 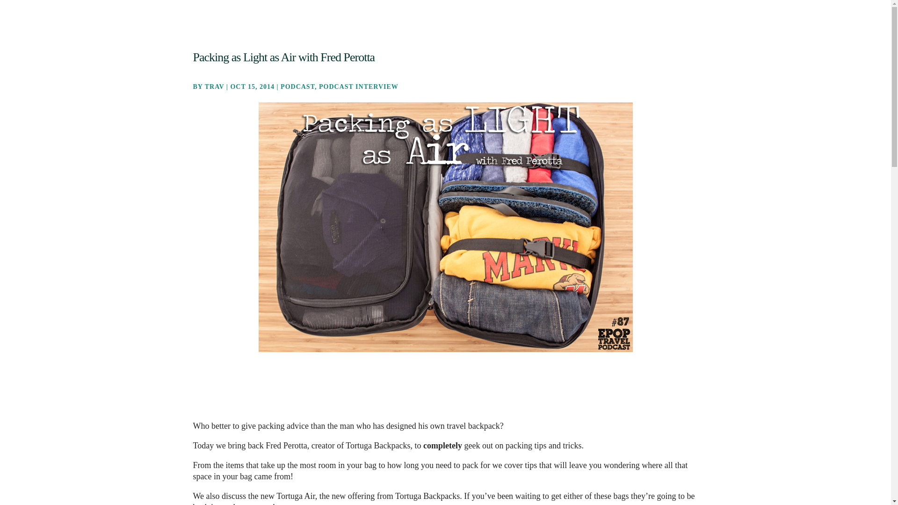 I want to click on Posts by Trav, so click(x=214, y=87).